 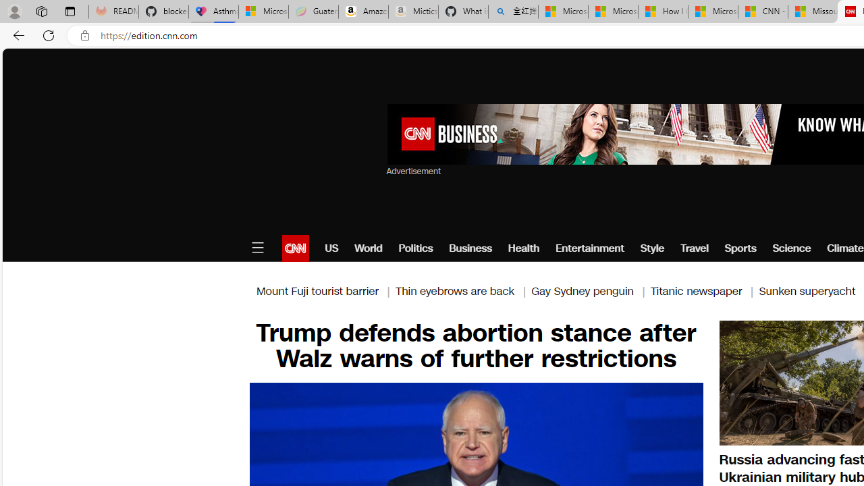 What do you see at coordinates (590, 248) in the screenshot?
I see `Entertainment` at bounding box center [590, 248].